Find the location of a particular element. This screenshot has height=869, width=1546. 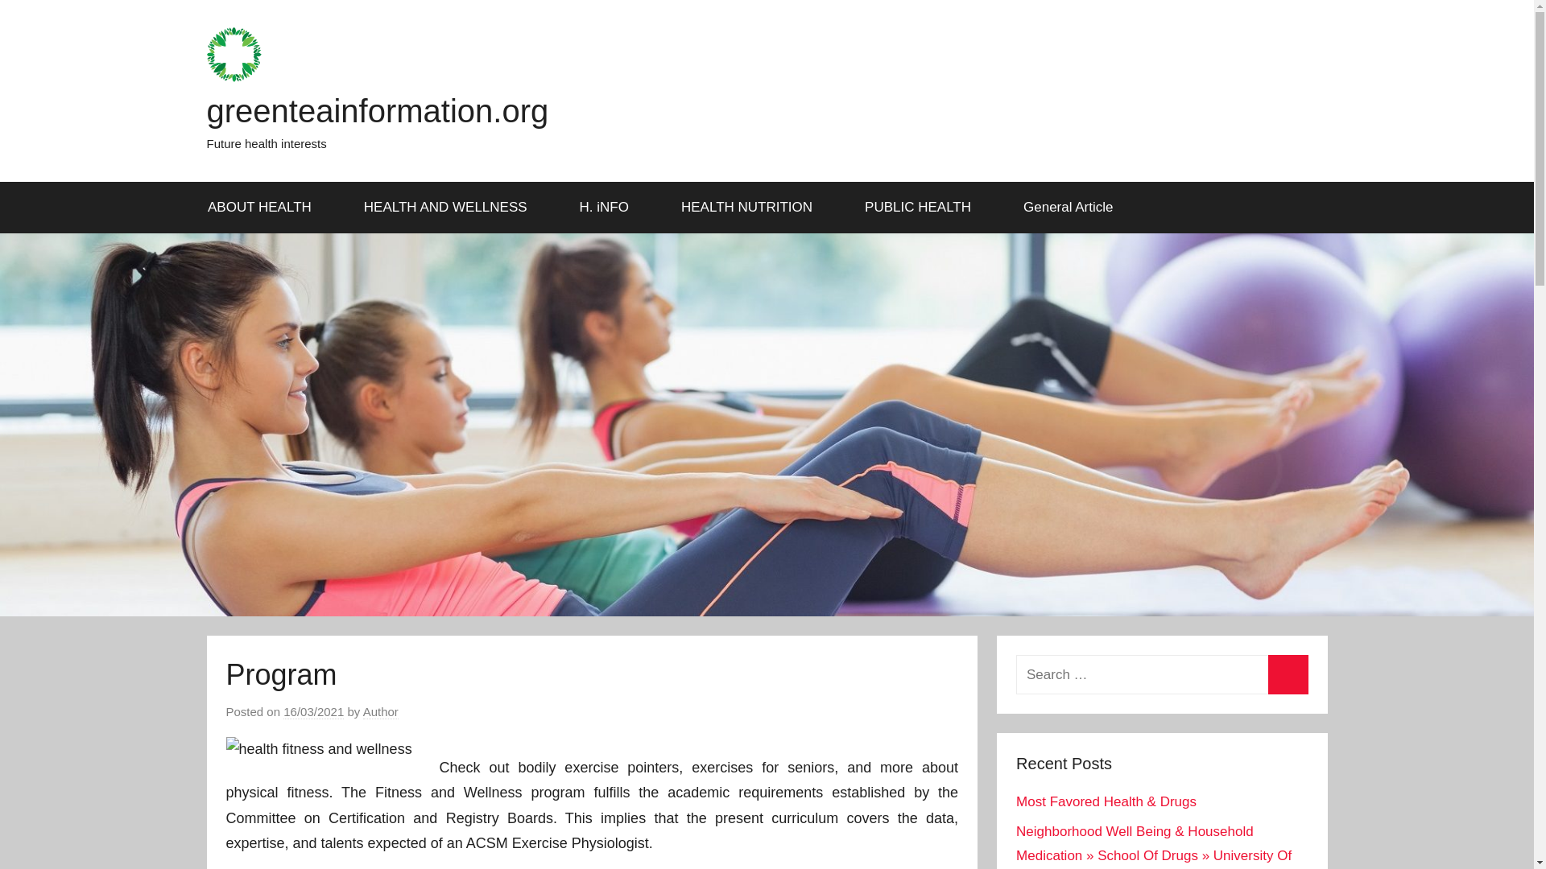

ABOUT HEALTH is located at coordinates (265, 208).